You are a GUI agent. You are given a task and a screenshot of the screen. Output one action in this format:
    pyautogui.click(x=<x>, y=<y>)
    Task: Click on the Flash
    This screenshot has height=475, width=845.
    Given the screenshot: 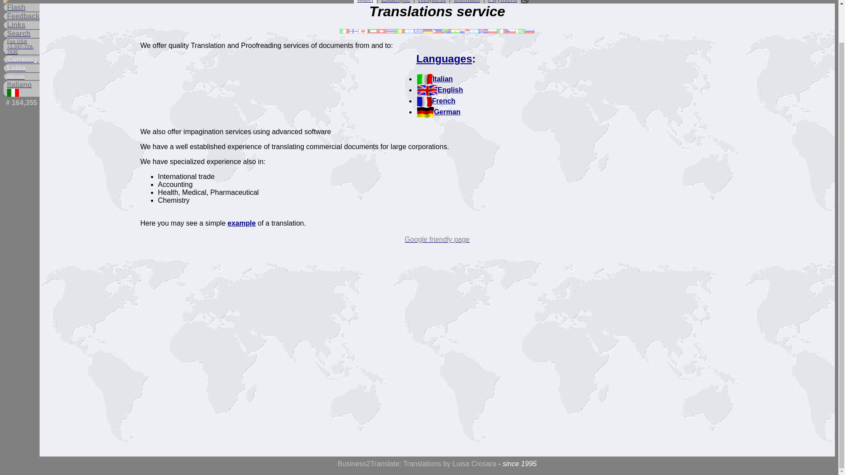 What is the action you would take?
    pyautogui.click(x=23, y=7)
    